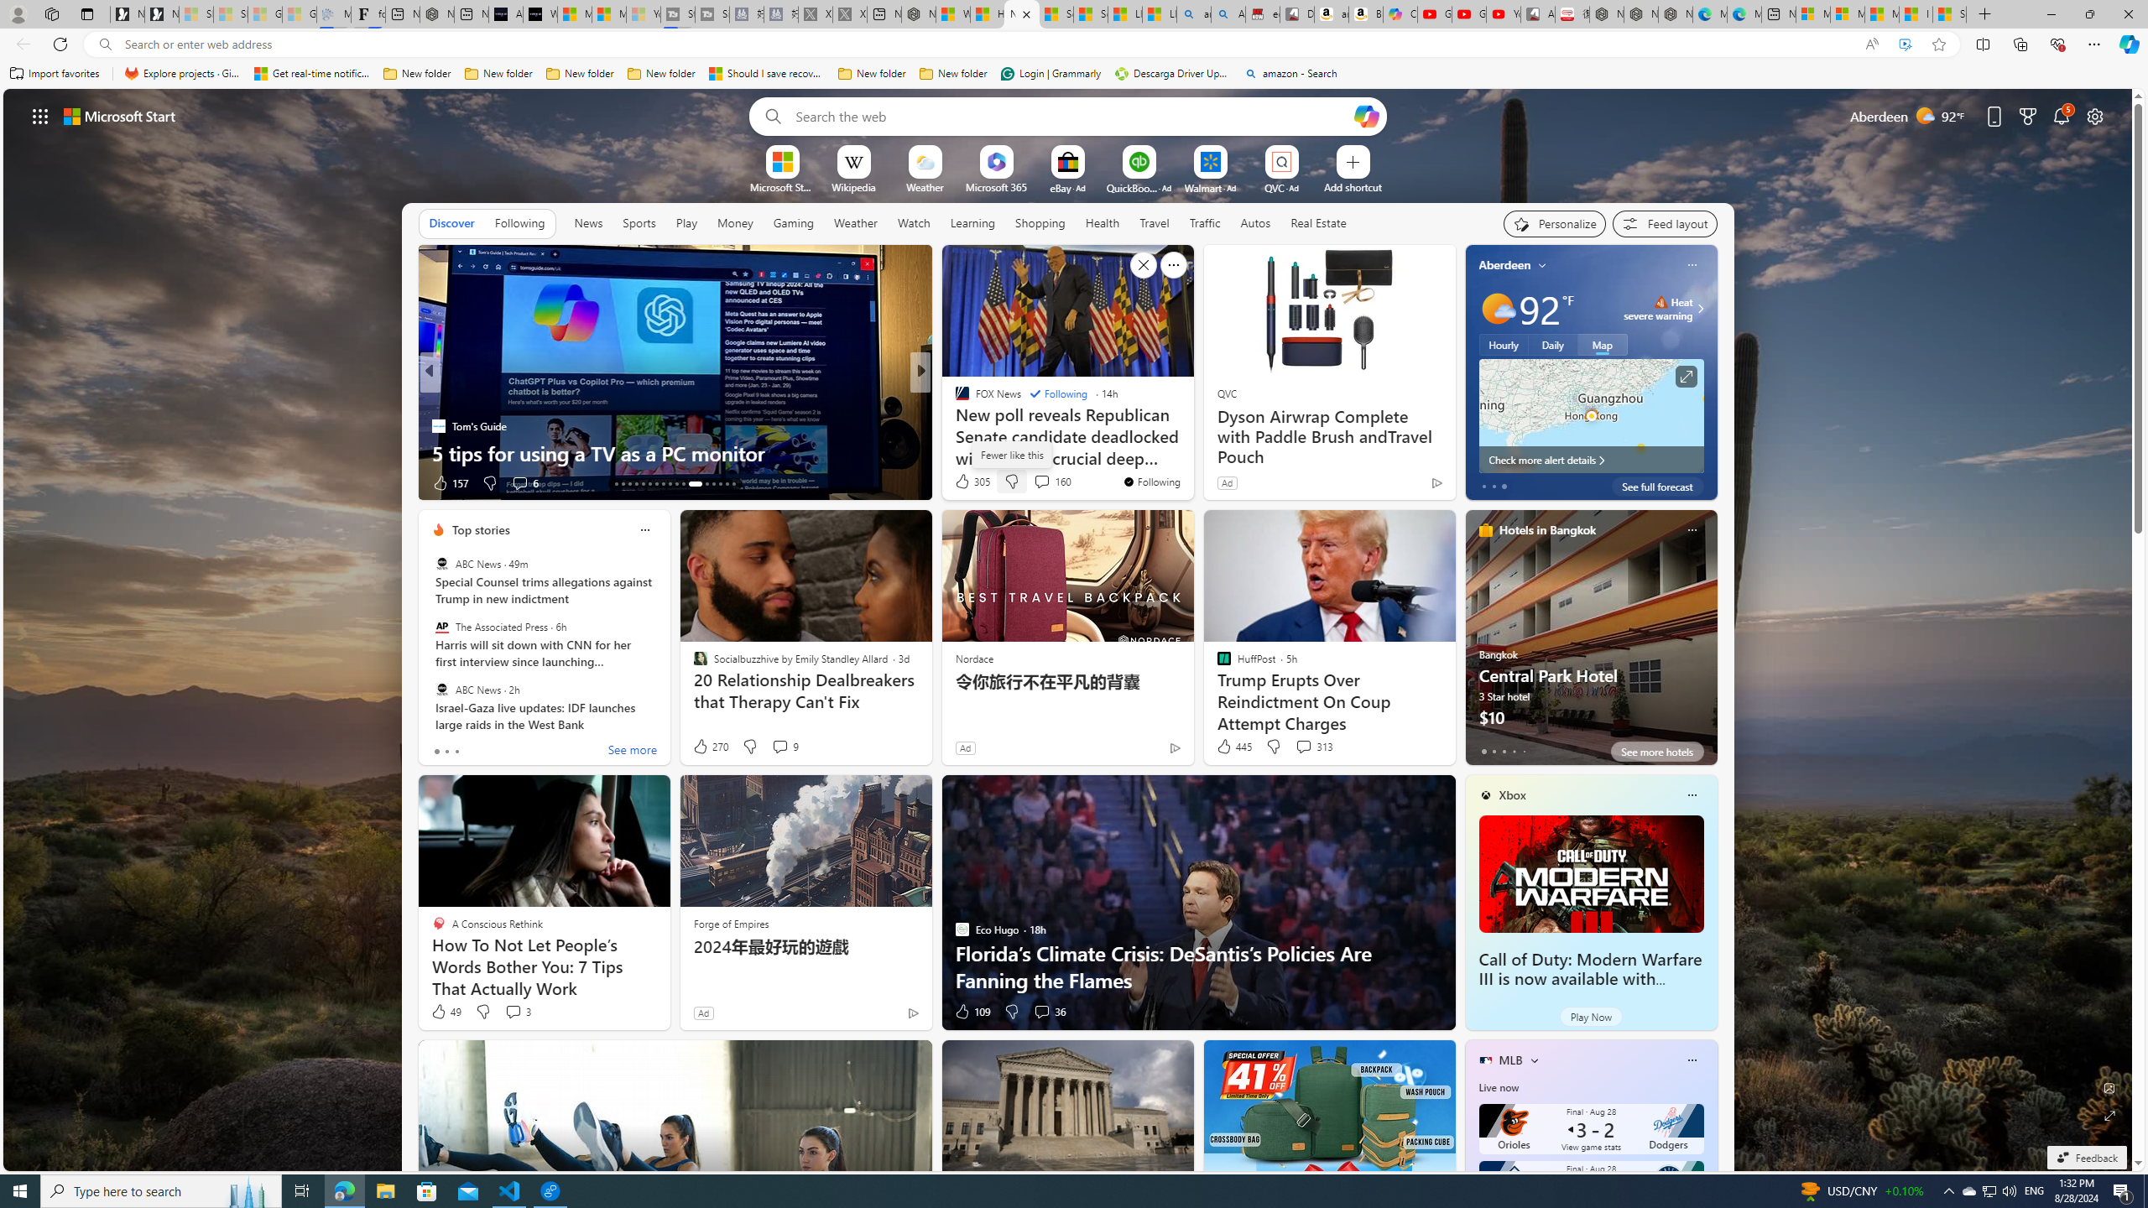 The image size is (2148, 1208). I want to click on Feedback, so click(2086, 1158).